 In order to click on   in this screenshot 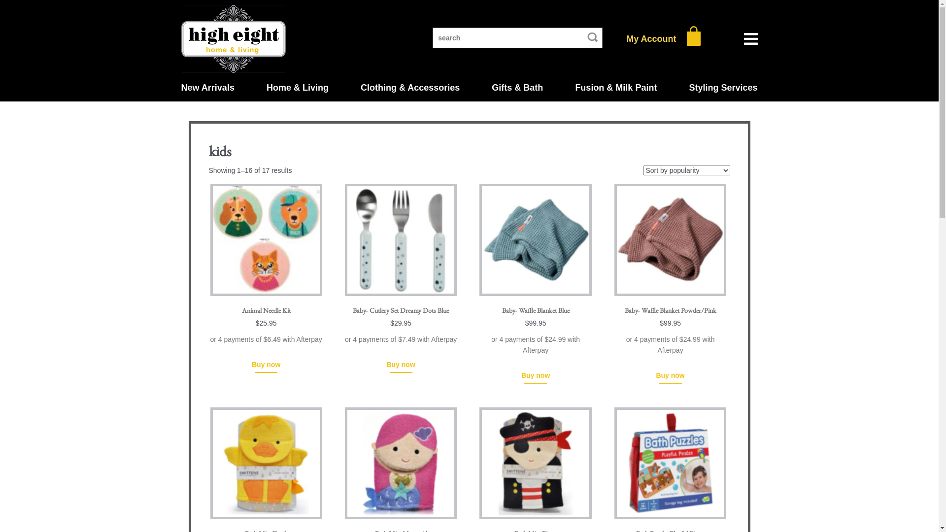, I will do `click(694, 38)`.